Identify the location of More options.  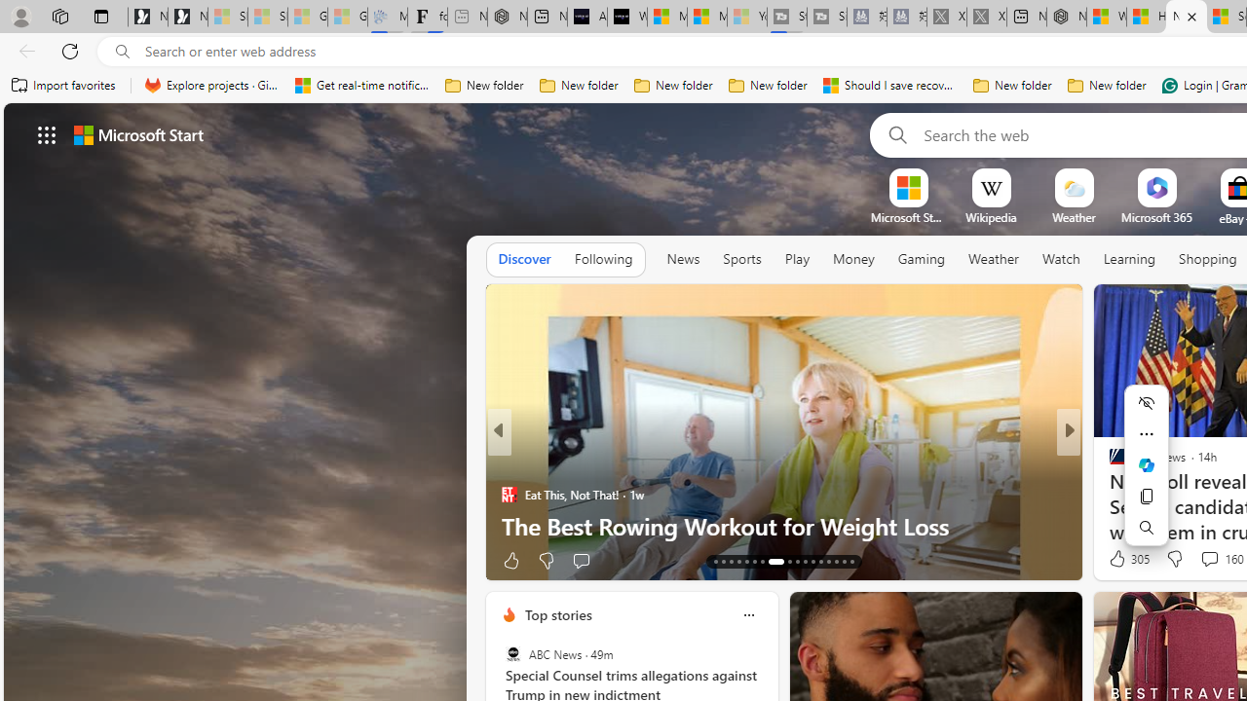
(748, 614).